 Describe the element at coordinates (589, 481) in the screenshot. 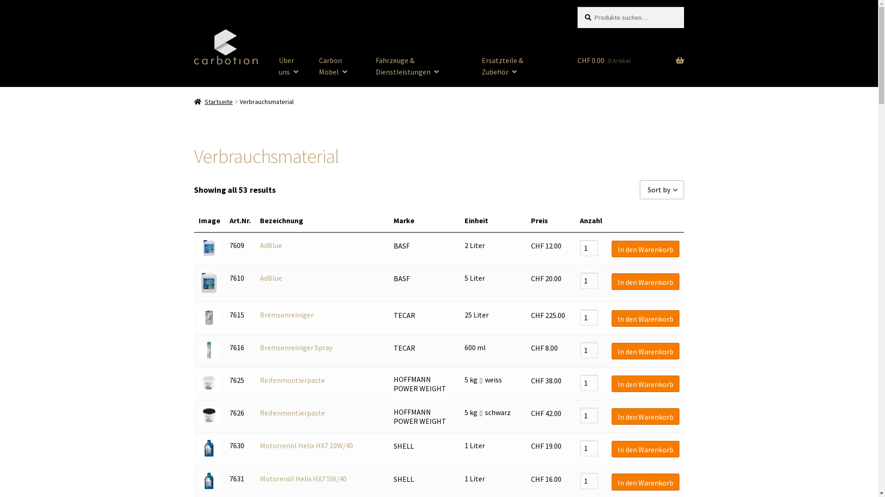

I see `Quantity` at that location.